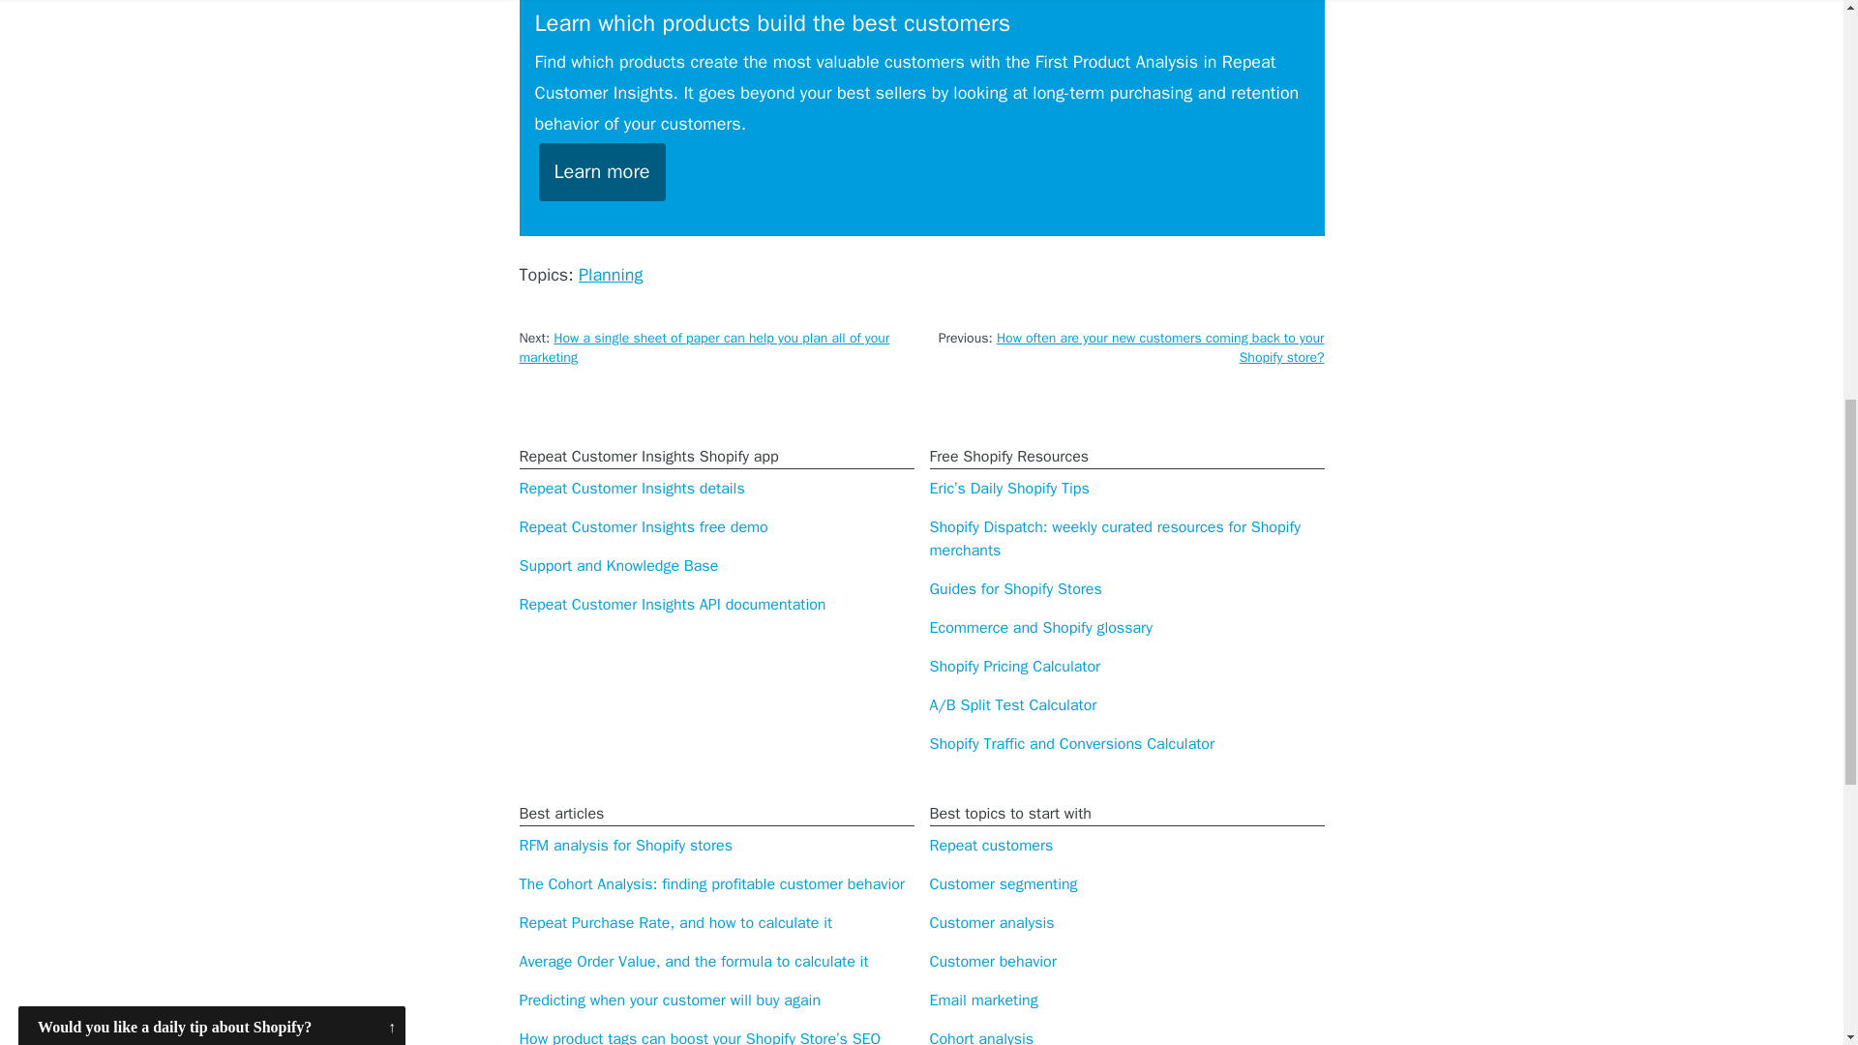  What do you see at coordinates (602, 172) in the screenshot?
I see `Learn more` at bounding box center [602, 172].